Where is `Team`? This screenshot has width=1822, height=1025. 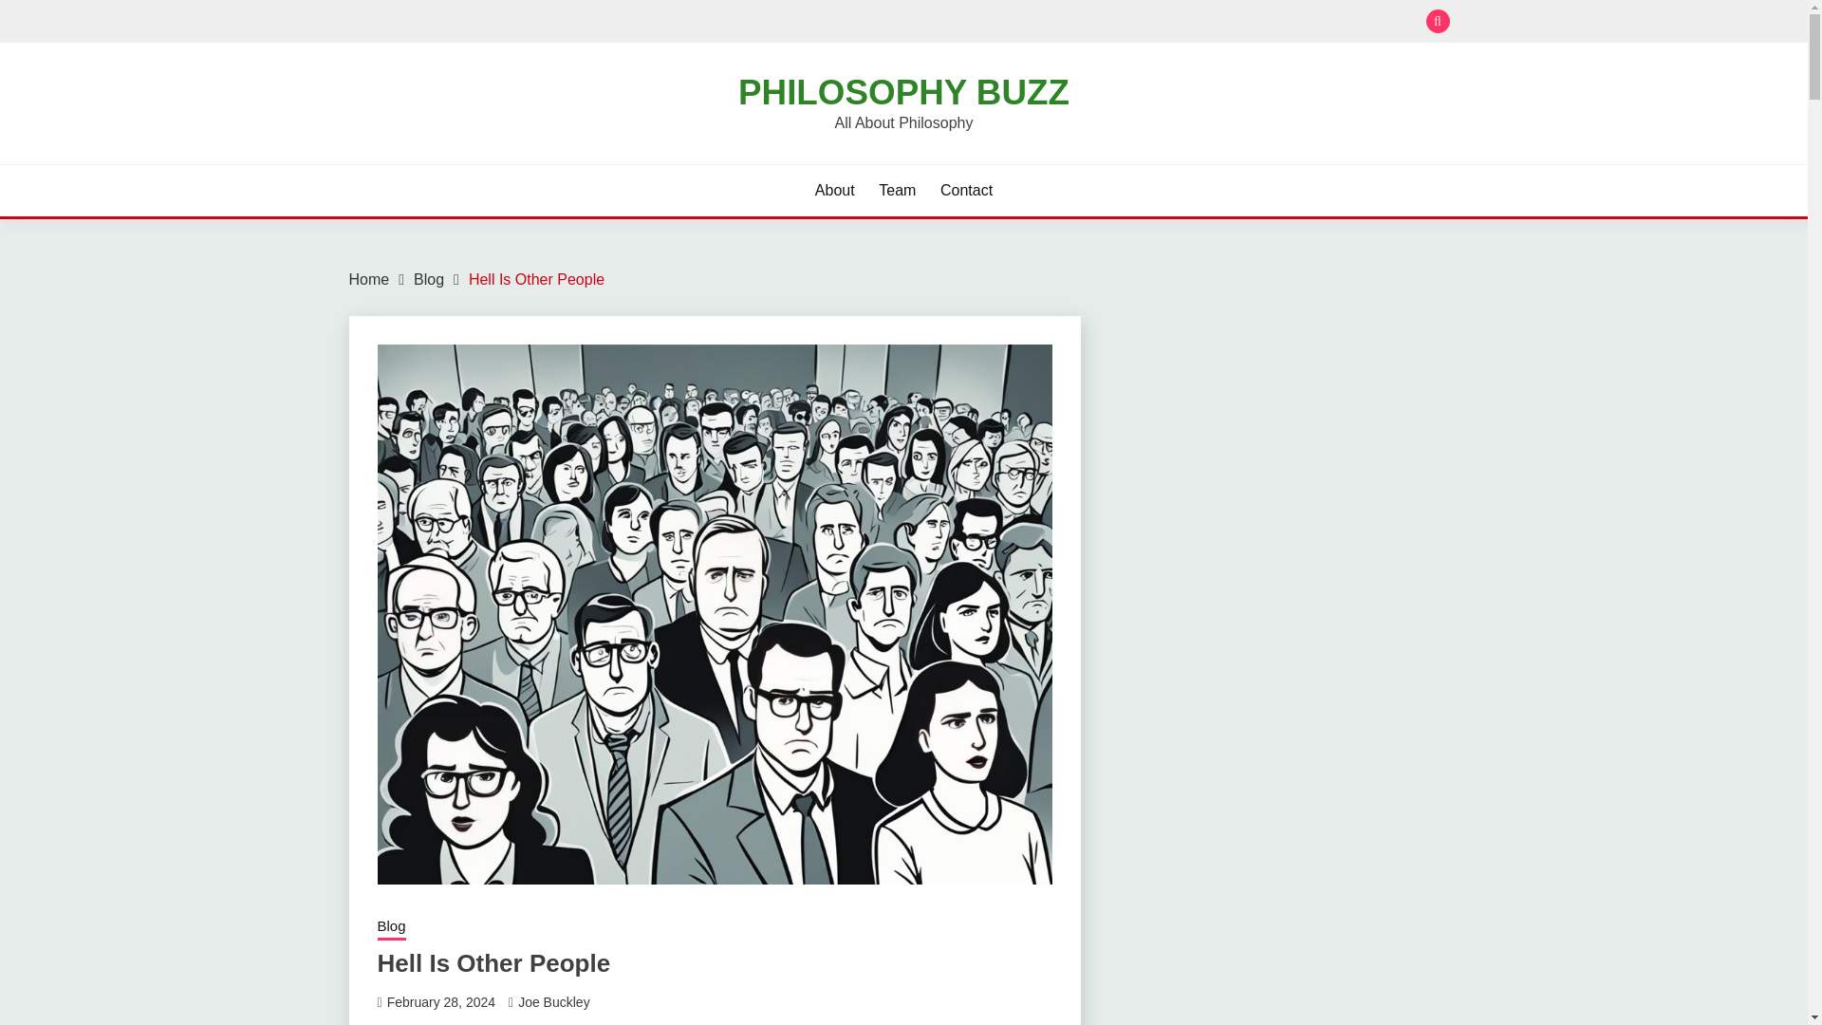 Team is located at coordinates (897, 190).